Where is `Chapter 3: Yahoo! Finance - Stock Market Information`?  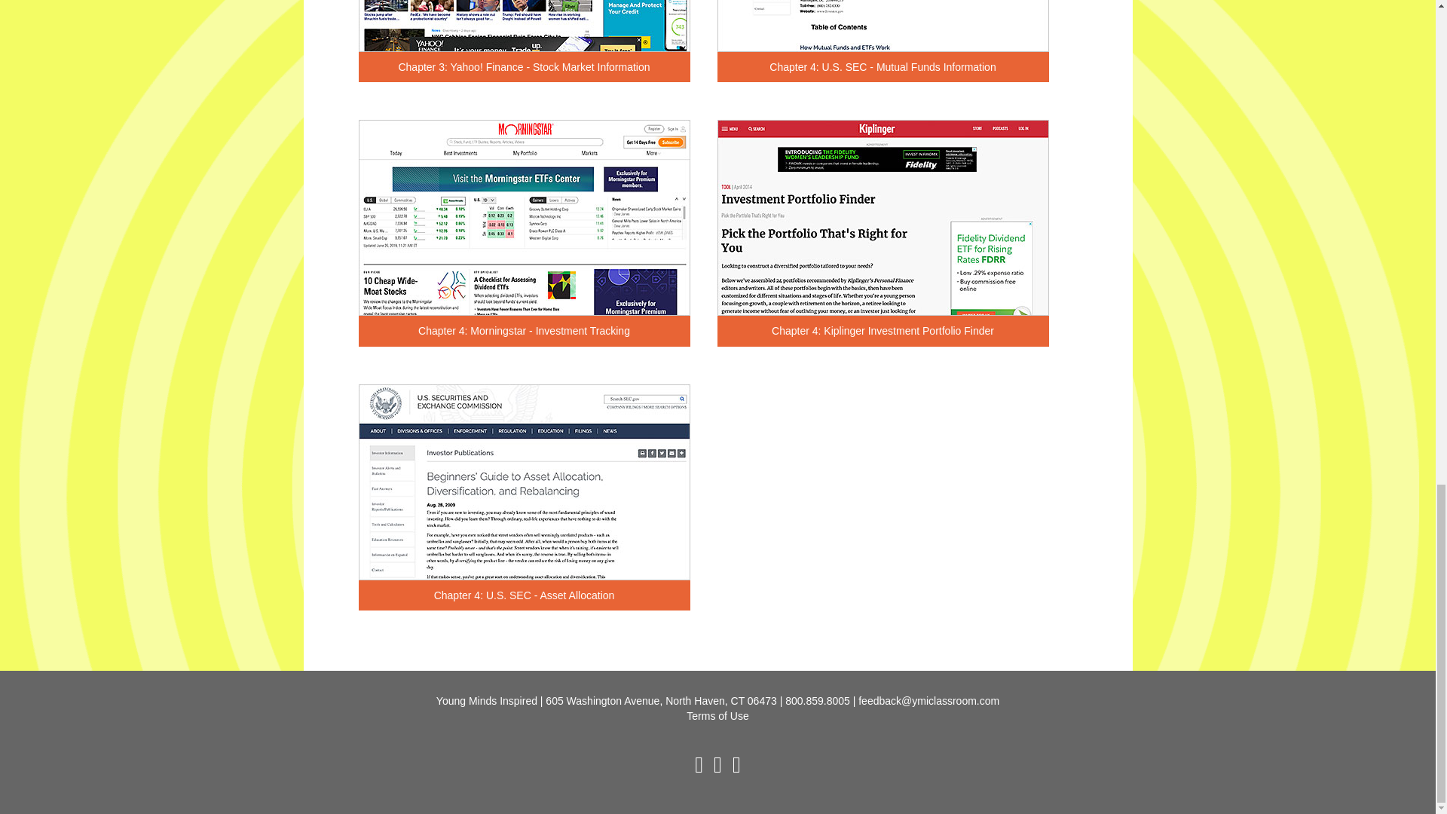
Chapter 3: Yahoo! Finance - Stock Market Information is located at coordinates (525, 67).